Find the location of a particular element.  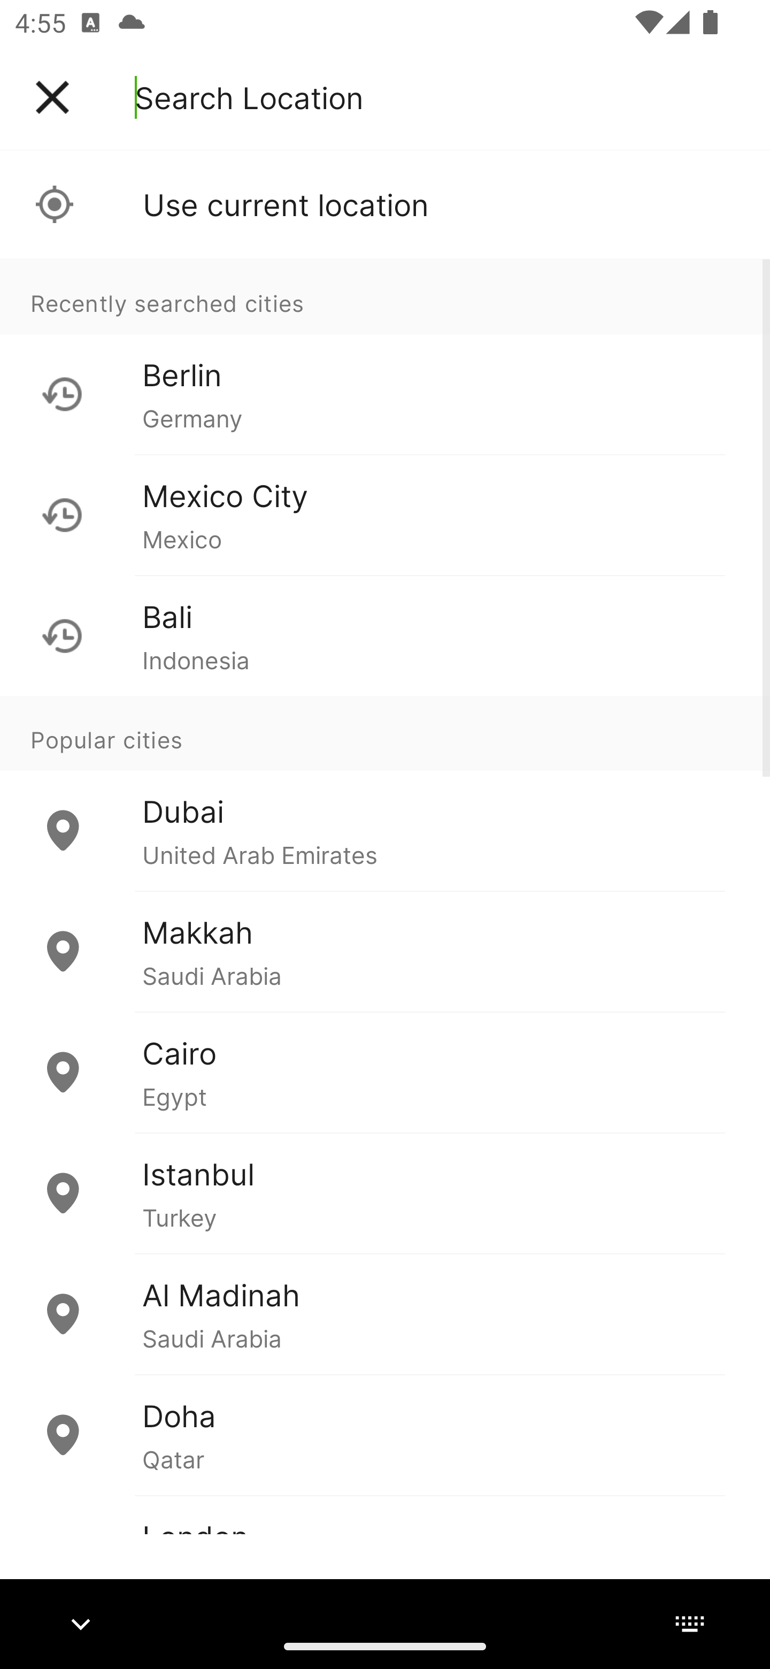

Use current location is located at coordinates (385, 204).